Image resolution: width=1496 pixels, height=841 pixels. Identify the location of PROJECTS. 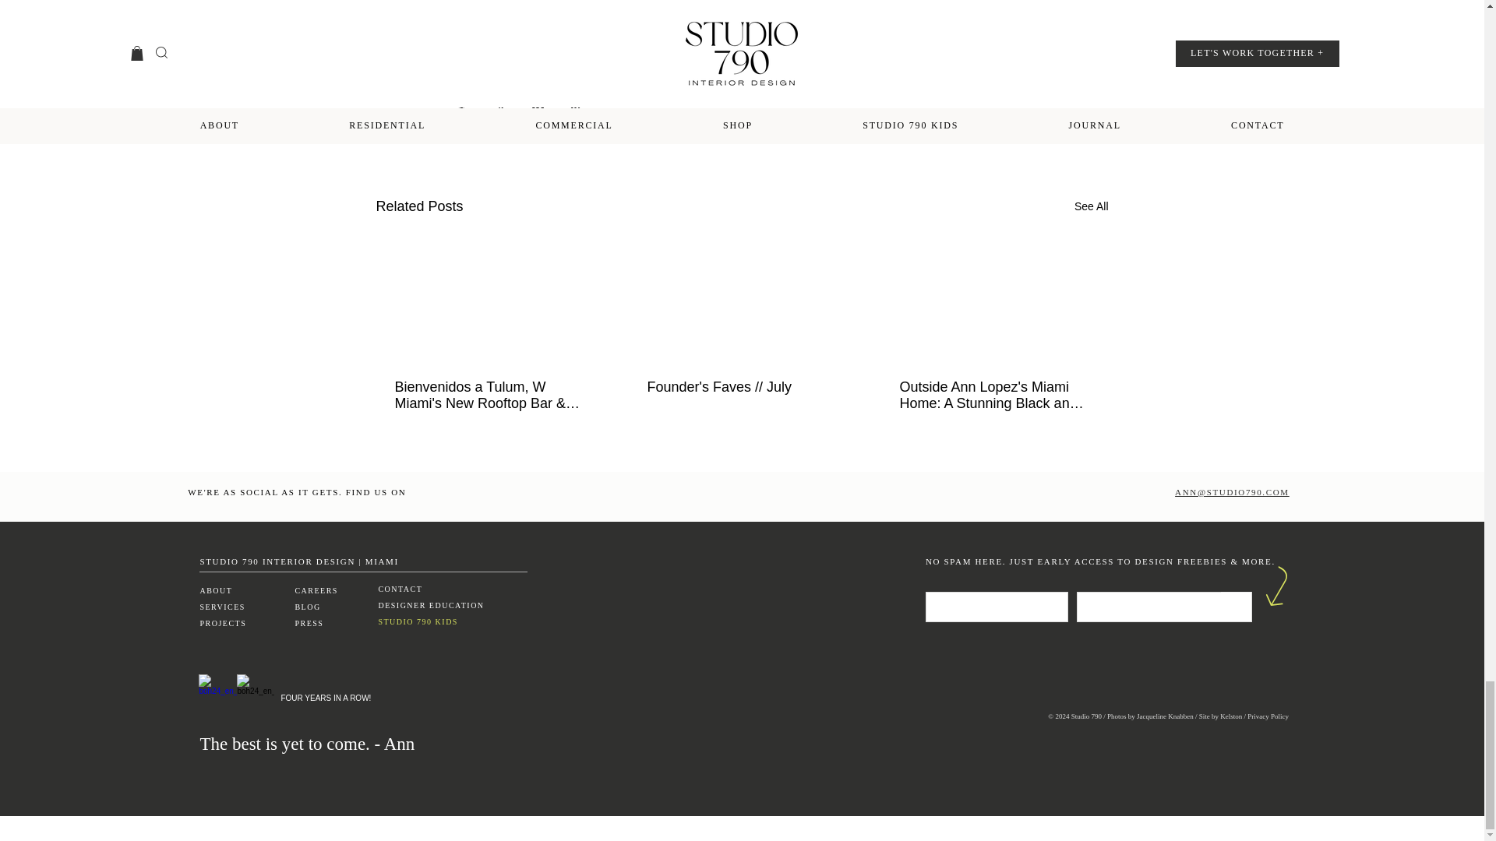
(223, 623).